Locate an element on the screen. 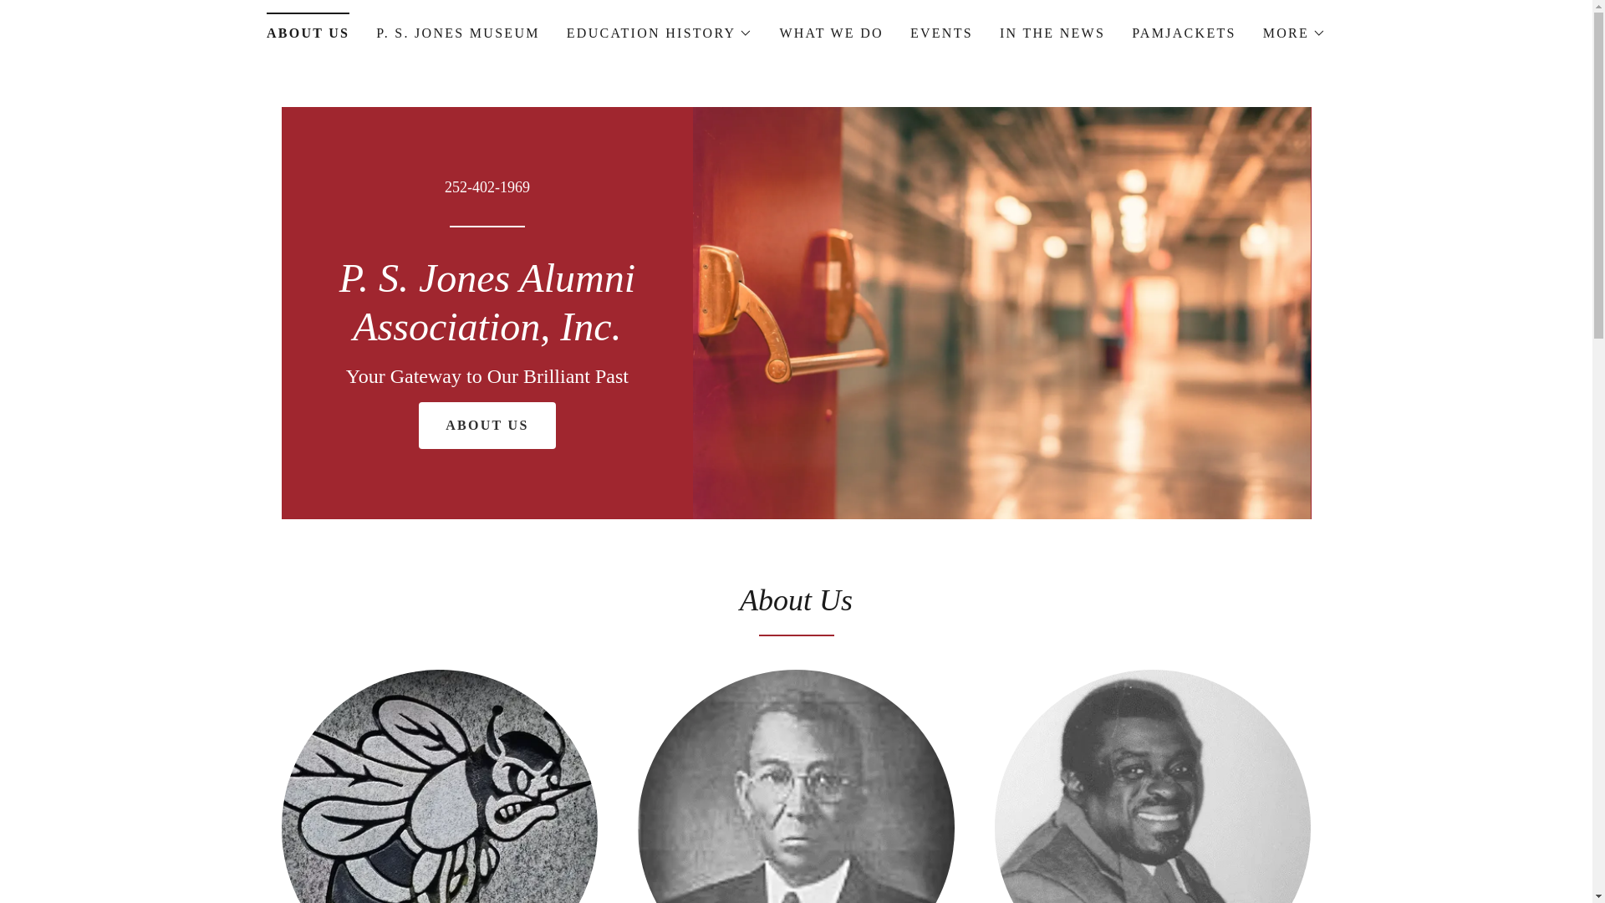 The width and height of the screenshot is (1605, 903). P. S. Jones Alumni Association, Inc. is located at coordinates (487, 334).